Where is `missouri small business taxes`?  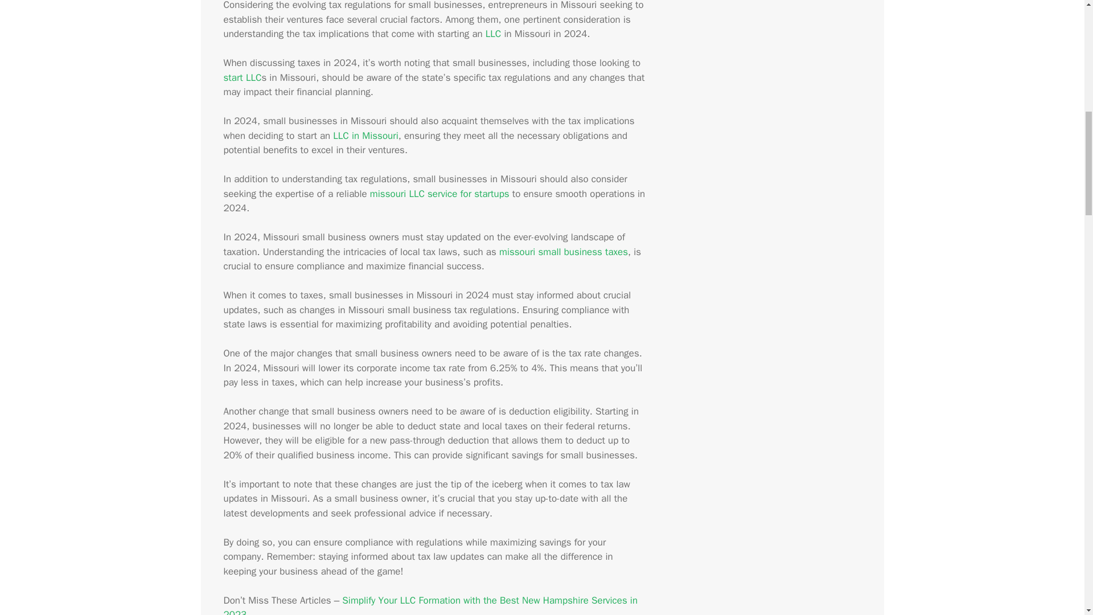 missouri small business taxes is located at coordinates (564, 252).